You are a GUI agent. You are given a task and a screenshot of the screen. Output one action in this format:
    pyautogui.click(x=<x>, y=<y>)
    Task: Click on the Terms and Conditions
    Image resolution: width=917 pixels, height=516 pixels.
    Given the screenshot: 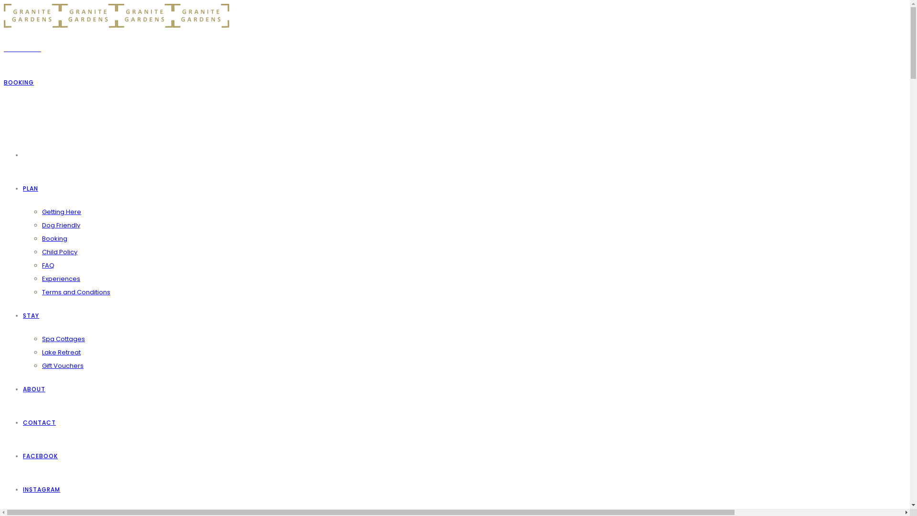 What is the action you would take?
    pyautogui.click(x=76, y=292)
    